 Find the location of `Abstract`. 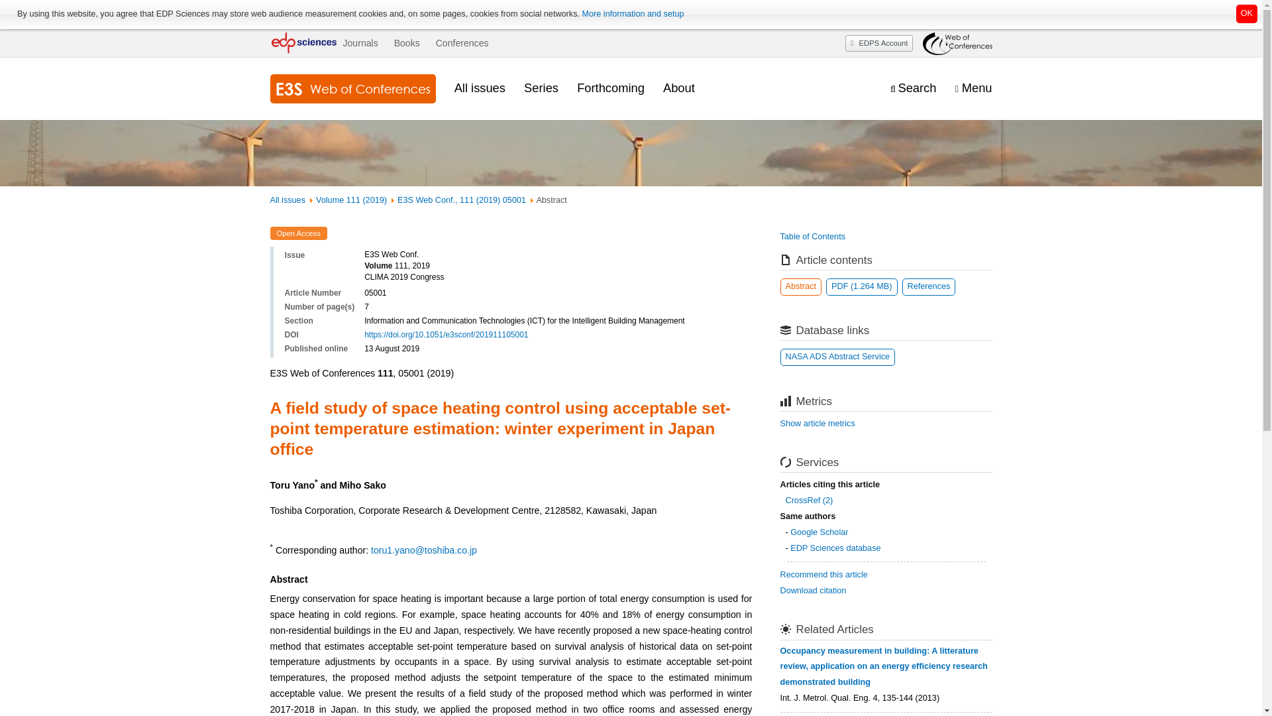

Abstract is located at coordinates (801, 287).